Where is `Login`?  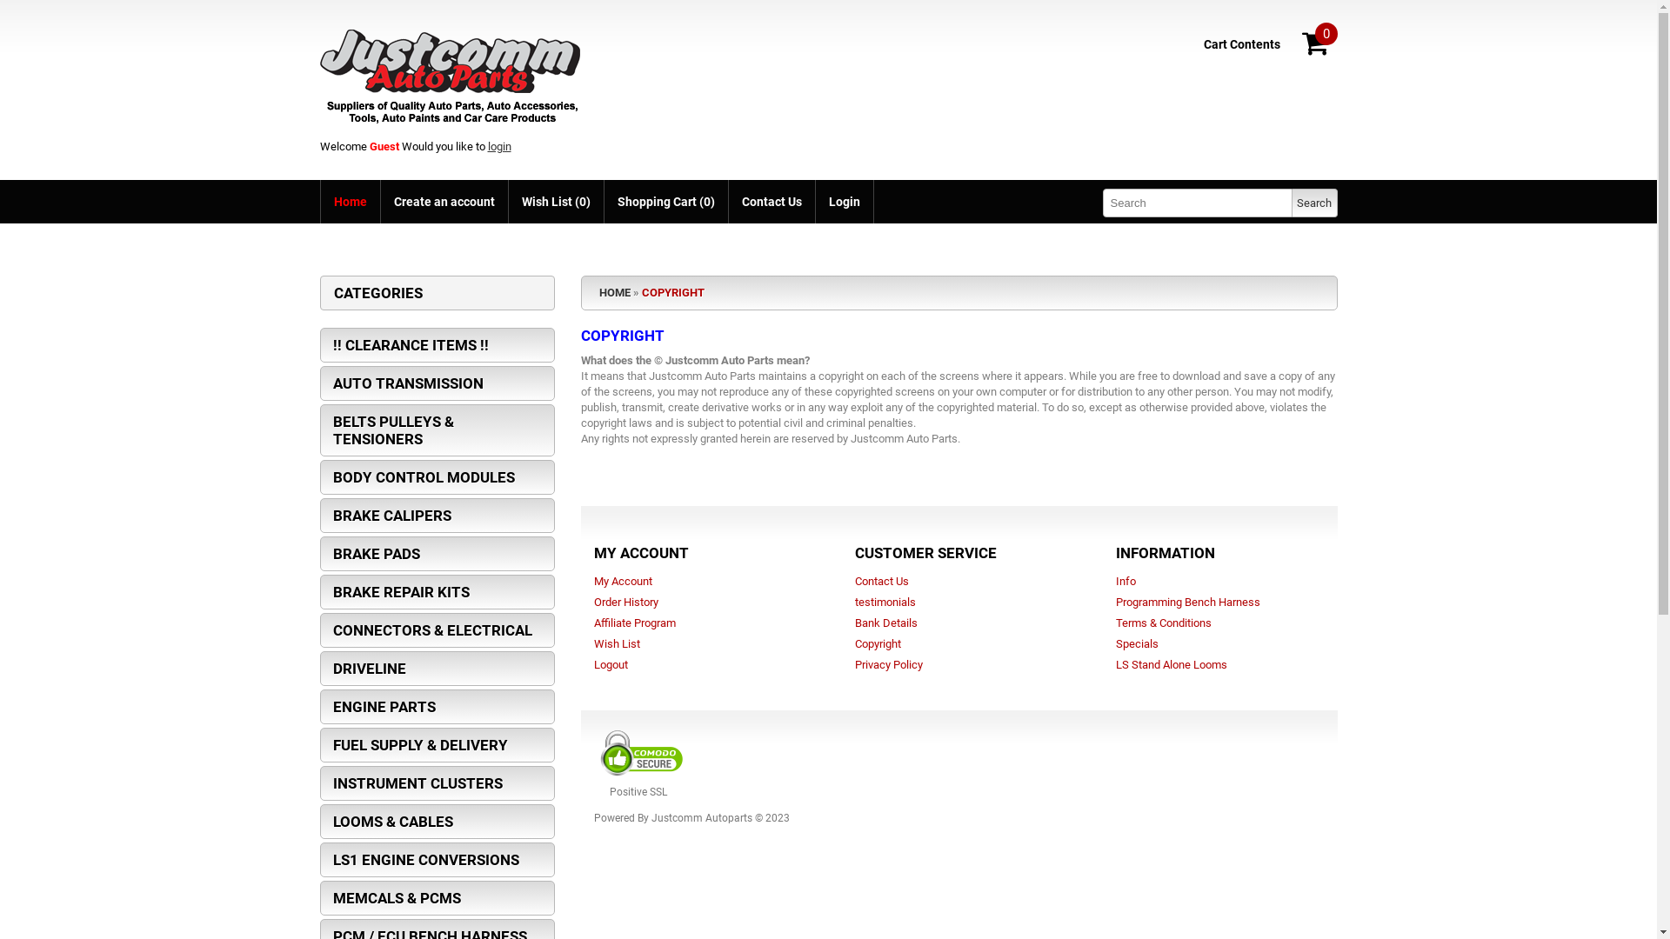
Login is located at coordinates (844, 202).